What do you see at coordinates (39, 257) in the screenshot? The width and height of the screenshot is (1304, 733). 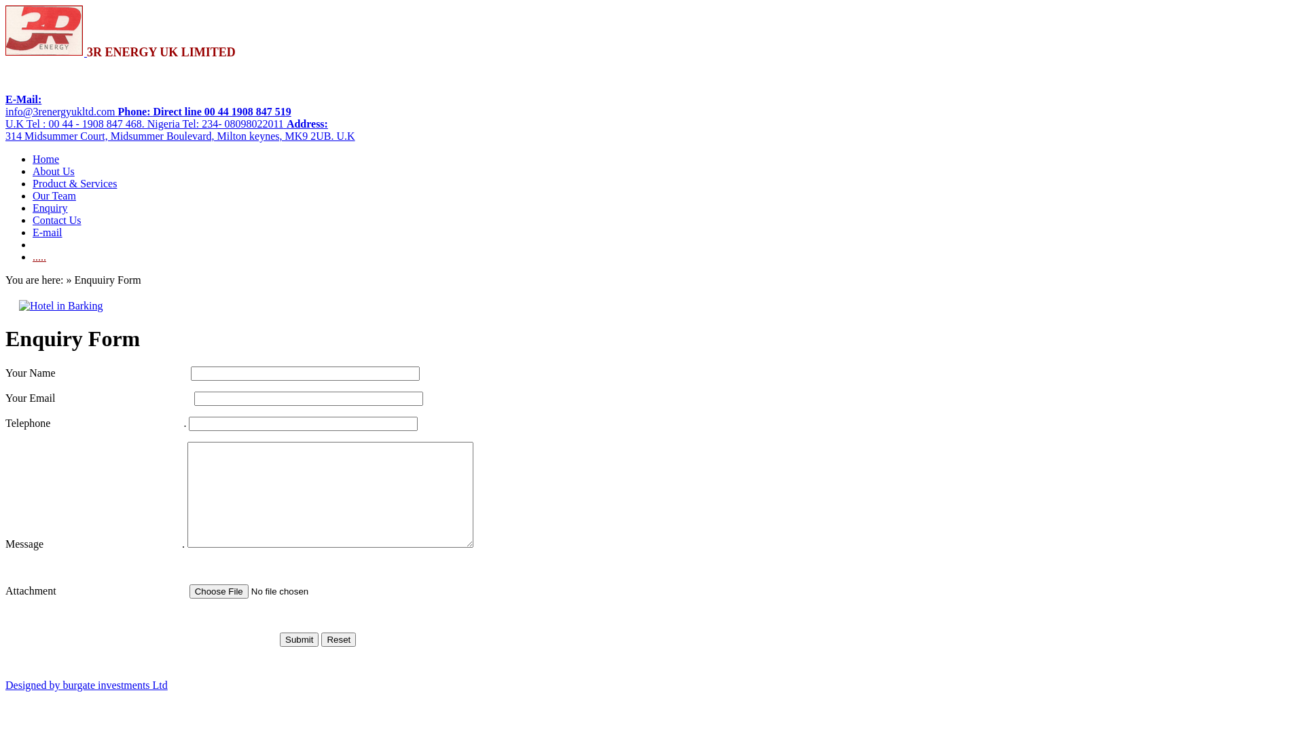 I see `.....` at bounding box center [39, 257].